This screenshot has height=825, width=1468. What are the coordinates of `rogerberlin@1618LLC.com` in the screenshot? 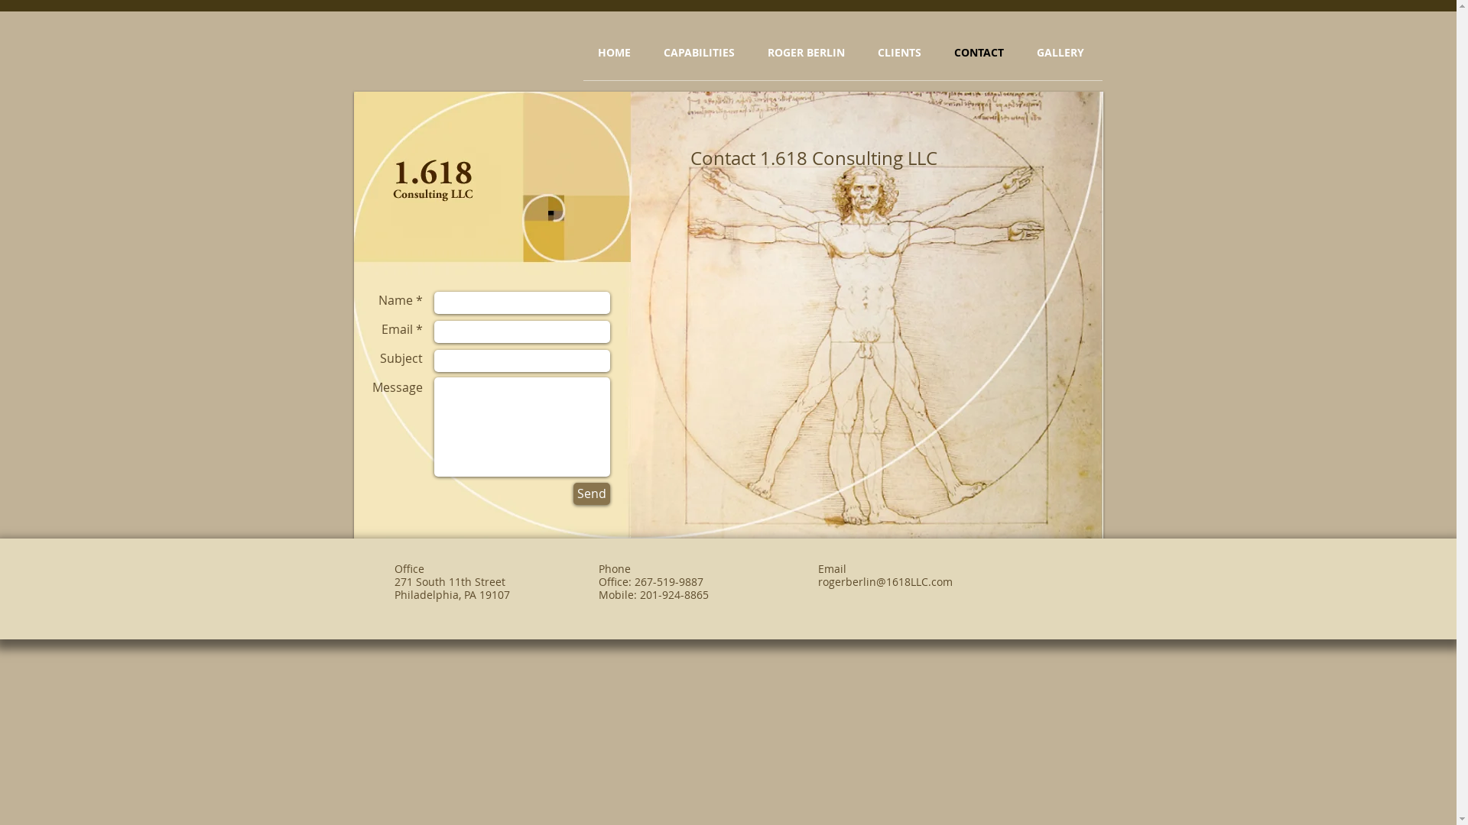 It's located at (885, 584).